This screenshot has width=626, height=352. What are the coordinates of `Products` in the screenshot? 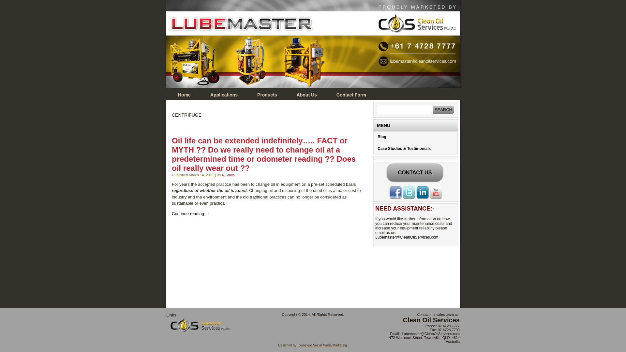 It's located at (267, 95).